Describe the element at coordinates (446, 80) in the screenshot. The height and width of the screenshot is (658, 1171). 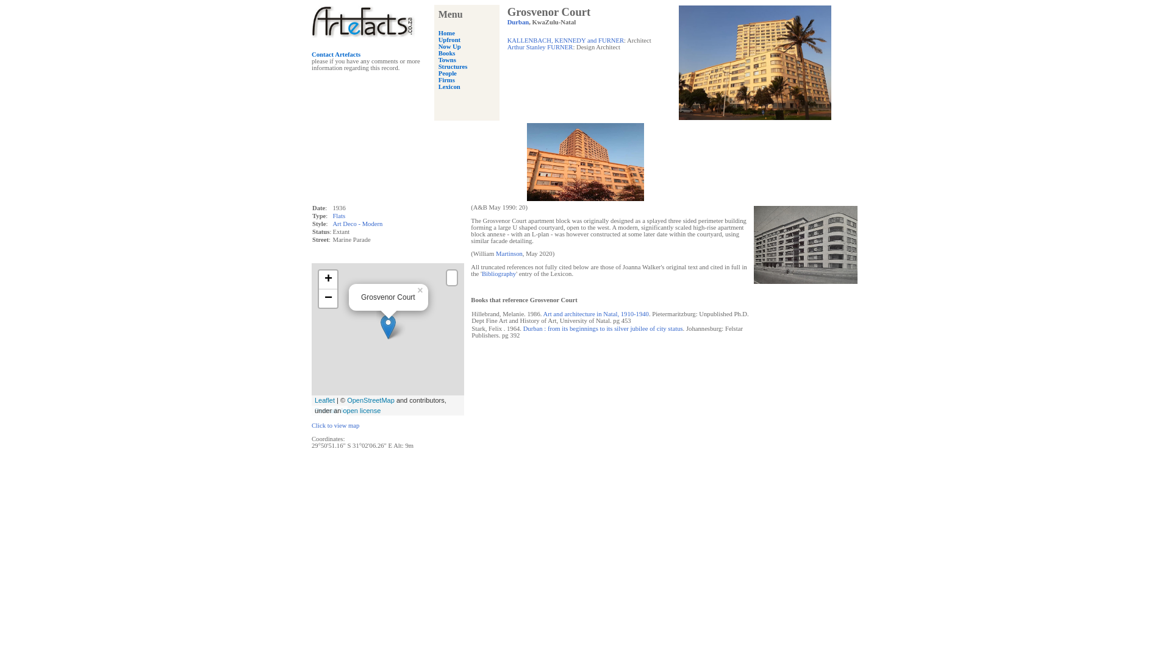
I see `Firms` at that location.